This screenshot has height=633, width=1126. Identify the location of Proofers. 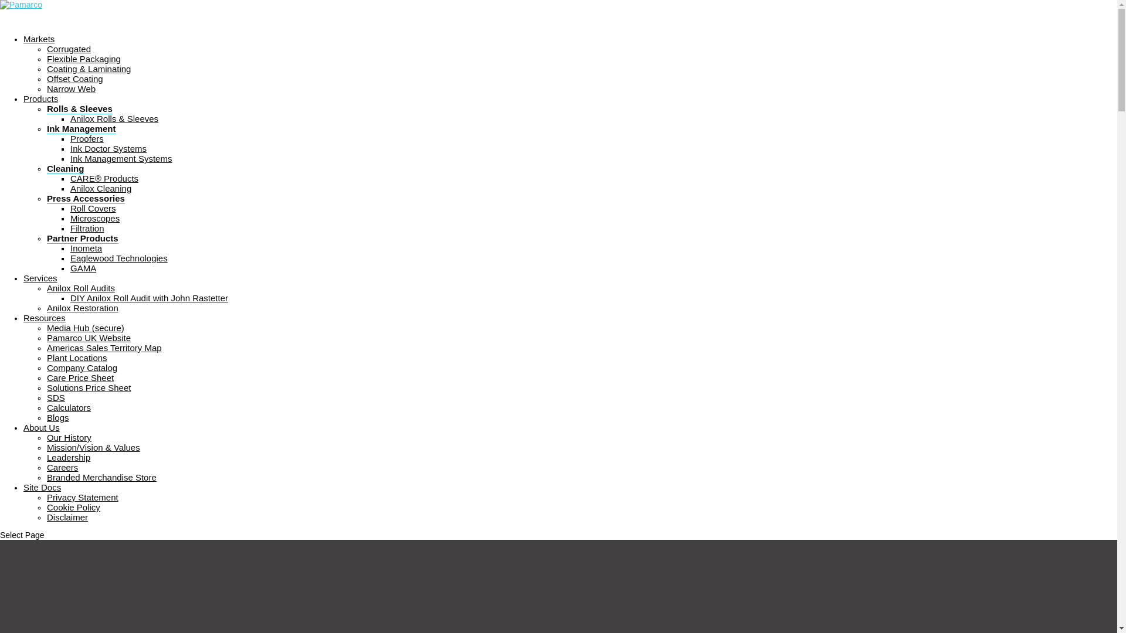
(87, 138).